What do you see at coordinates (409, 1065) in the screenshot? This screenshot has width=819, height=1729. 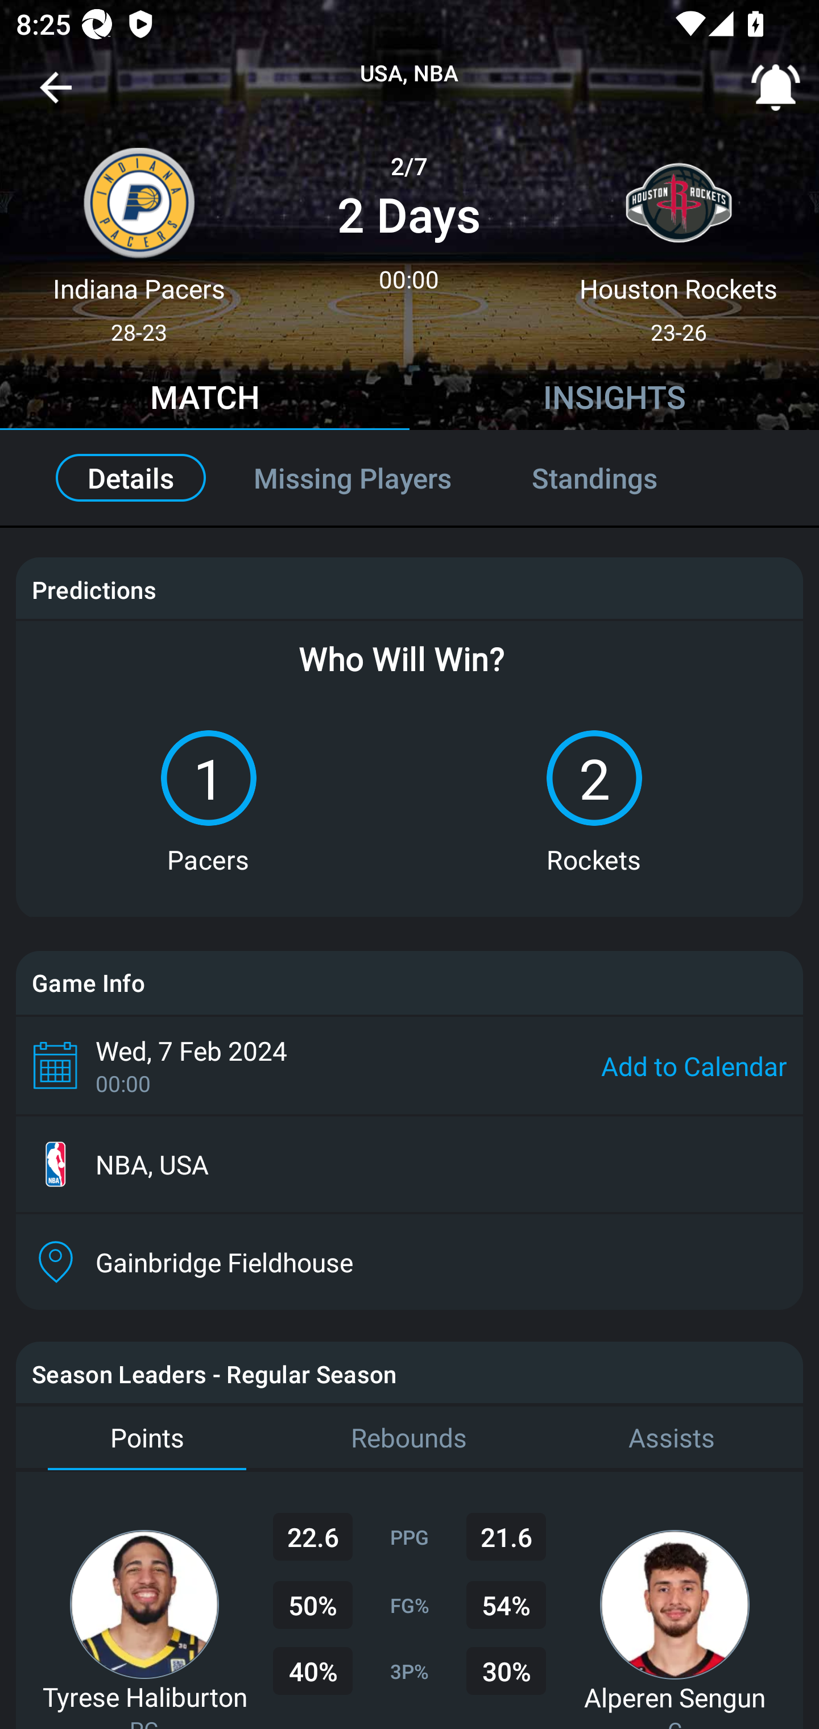 I see `Wed, 7 Feb 2024 00:00 Add to Calendar` at bounding box center [409, 1065].